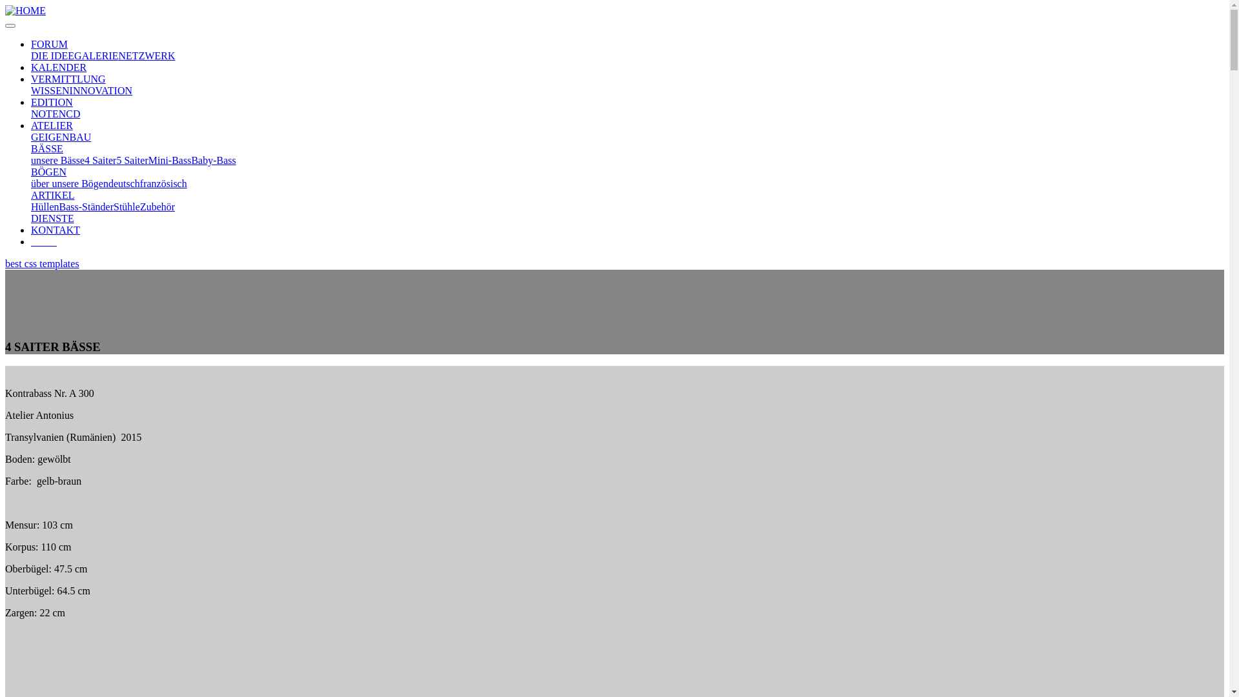 This screenshot has width=1239, height=697. What do you see at coordinates (49, 44) in the screenshot?
I see `FORUM` at bounding box center [49, 44].